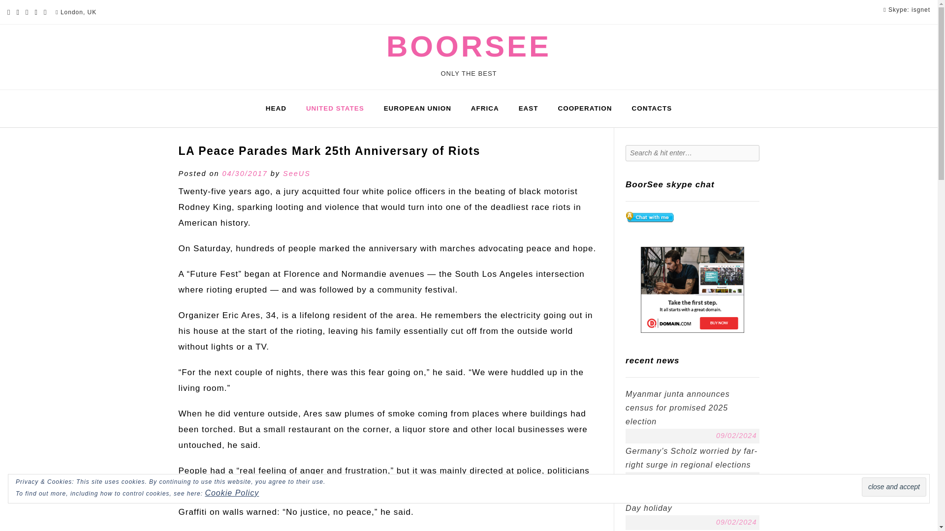 The height and width of the screenshot is (531, 945). What do you see at coordinates (529, 109) in the screenshot?
I see `EAST` at bounding box center [529, 109].